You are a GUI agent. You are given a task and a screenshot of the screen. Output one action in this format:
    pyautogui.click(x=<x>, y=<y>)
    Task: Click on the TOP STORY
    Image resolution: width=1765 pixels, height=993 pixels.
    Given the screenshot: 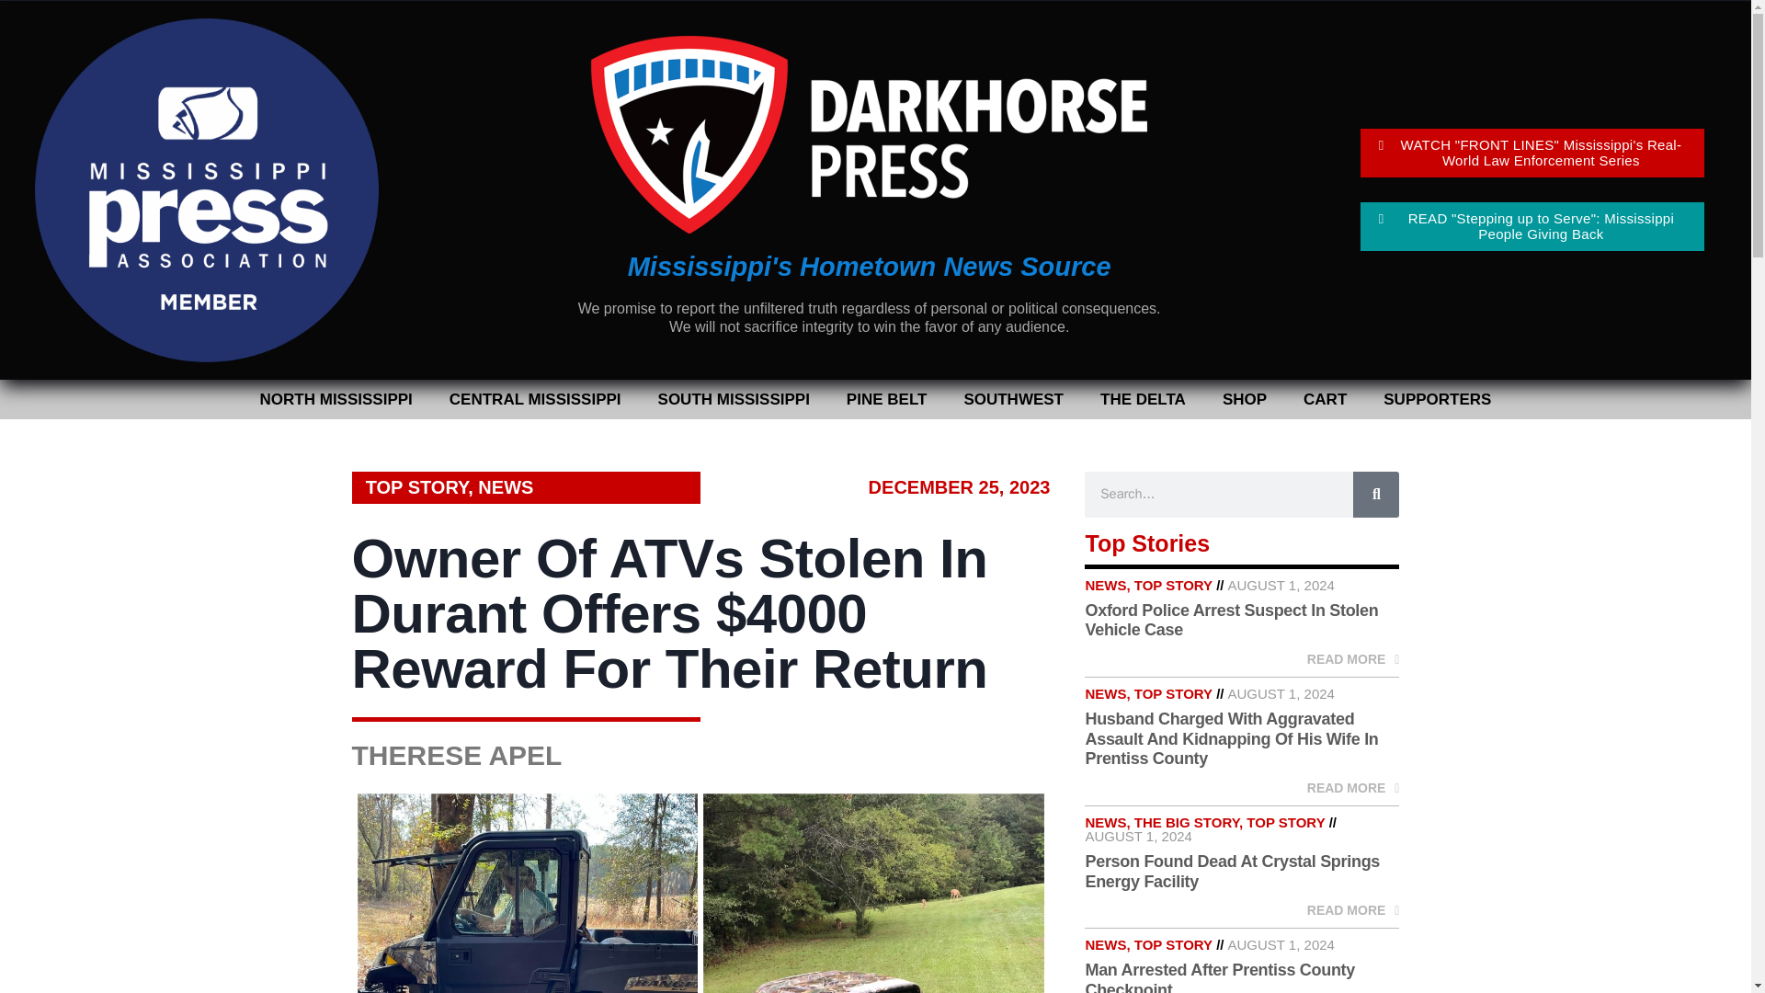 What is the action you would take?
    pyautogui.click(x=417, y=487)
    